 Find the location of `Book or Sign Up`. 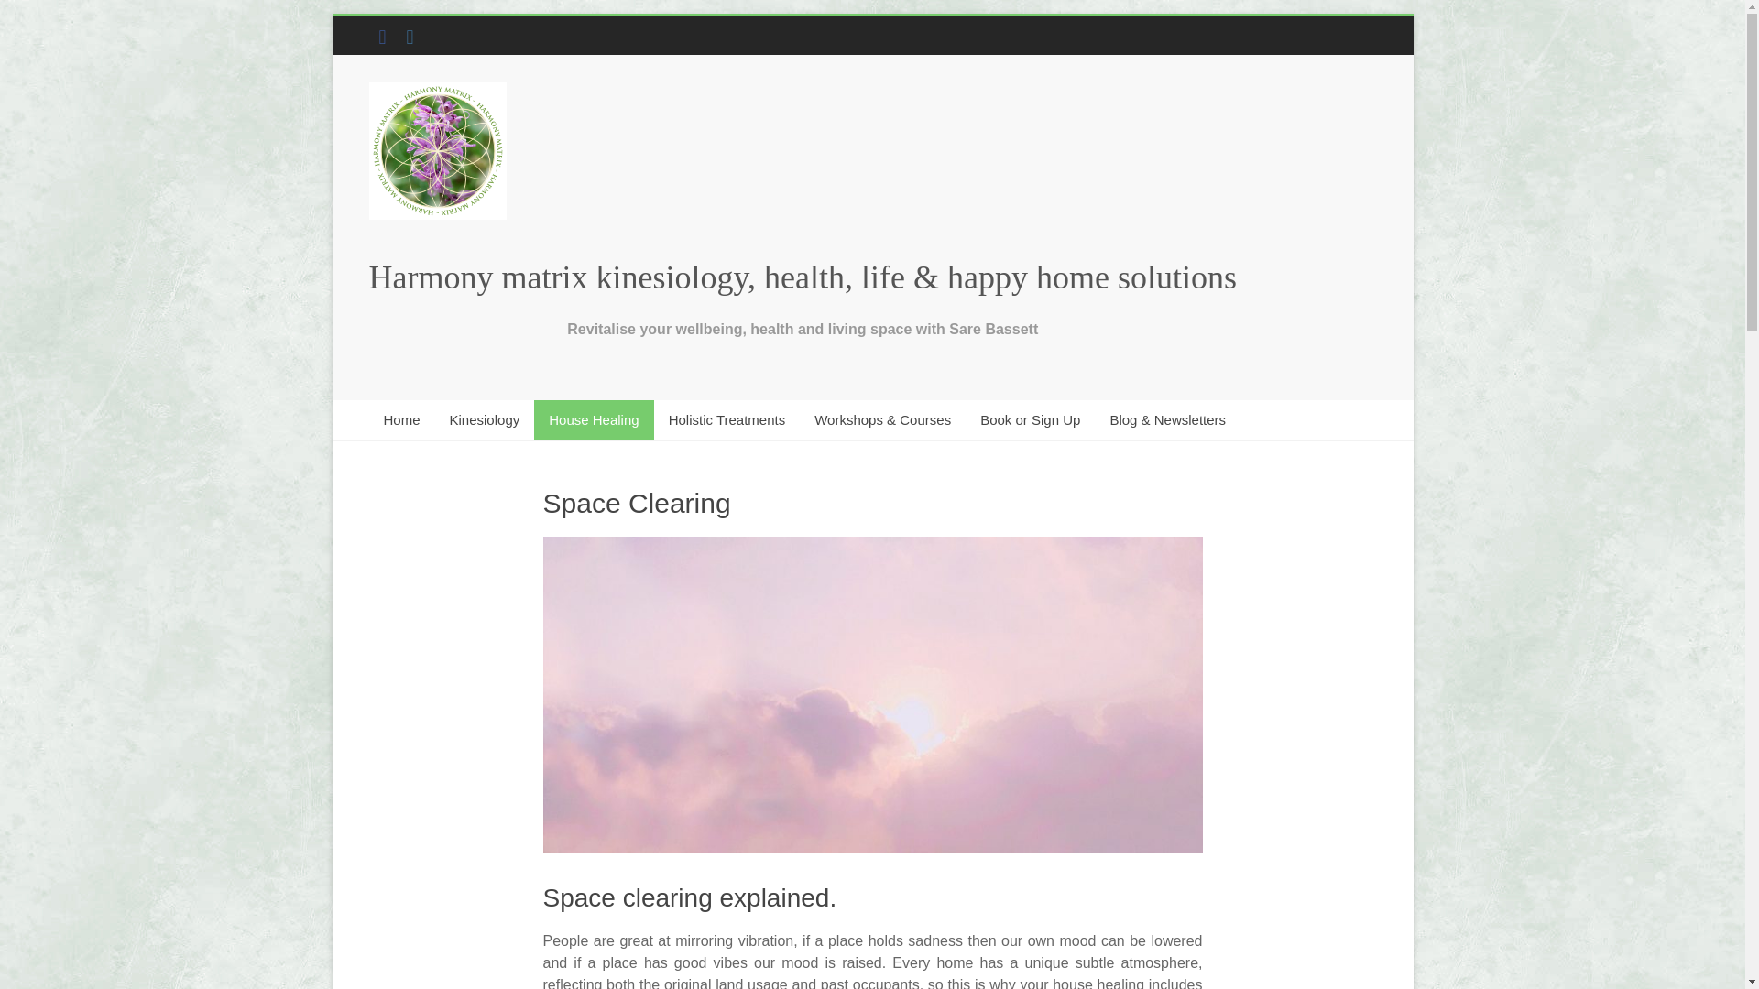

Book or Sign Up is located at coordinates (1030, 419).